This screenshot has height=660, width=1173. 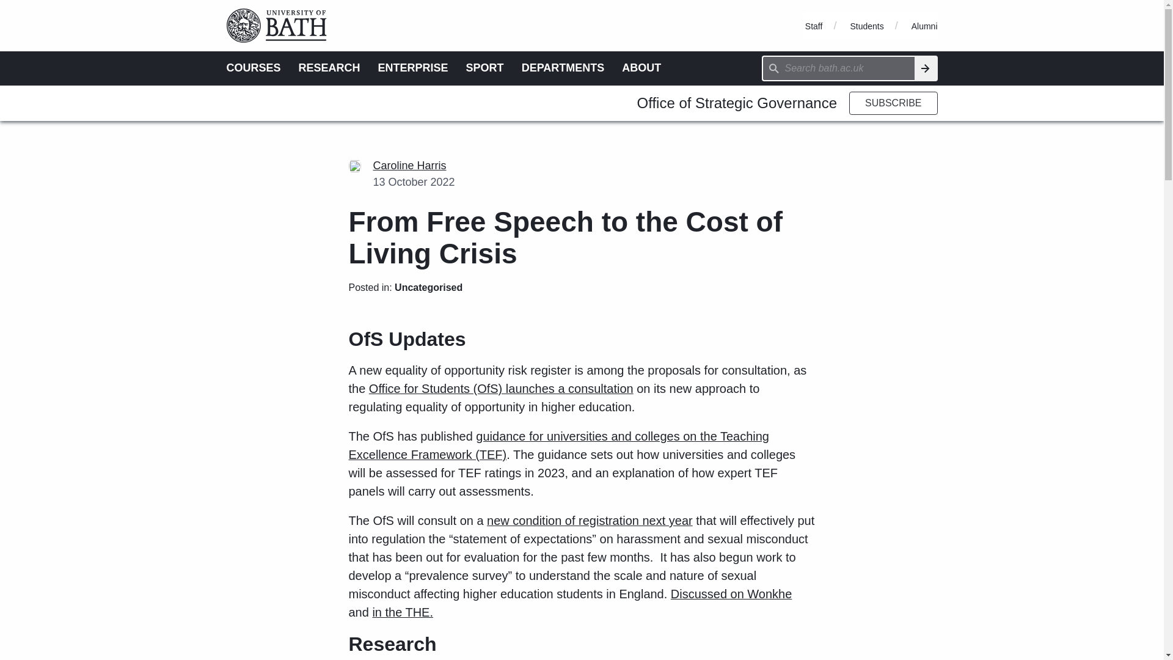 I want to click on ENTERPRISE, so click(x=413, y=67).